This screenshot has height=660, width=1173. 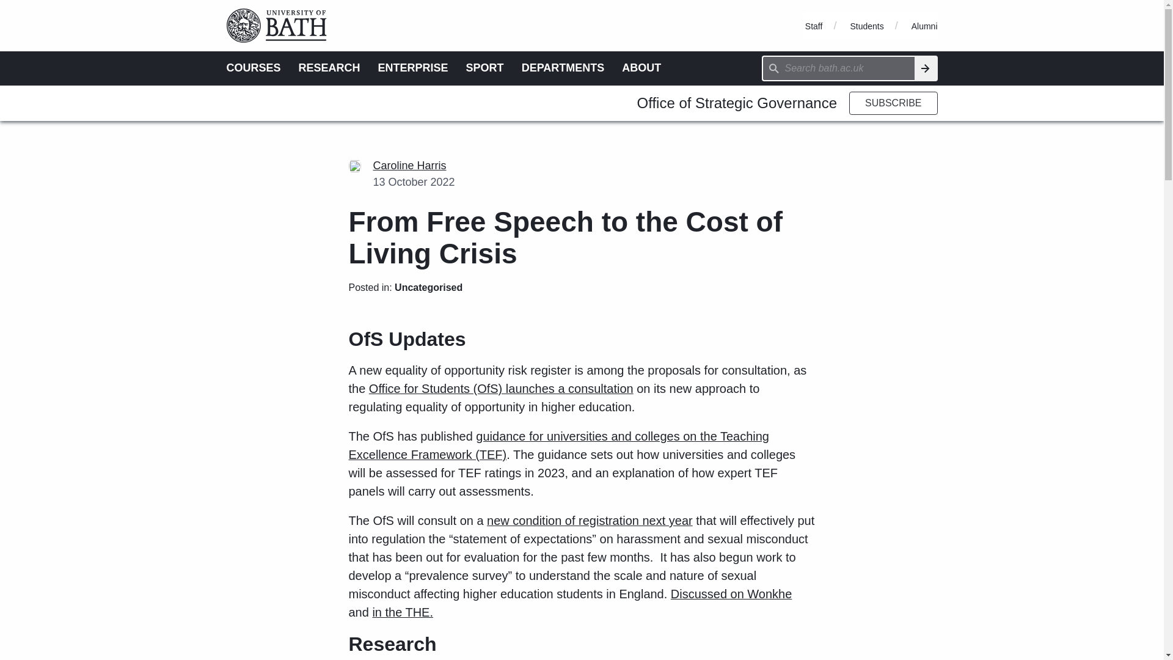 I want to click on ENTERPRISE, so click(x=413, y=67).